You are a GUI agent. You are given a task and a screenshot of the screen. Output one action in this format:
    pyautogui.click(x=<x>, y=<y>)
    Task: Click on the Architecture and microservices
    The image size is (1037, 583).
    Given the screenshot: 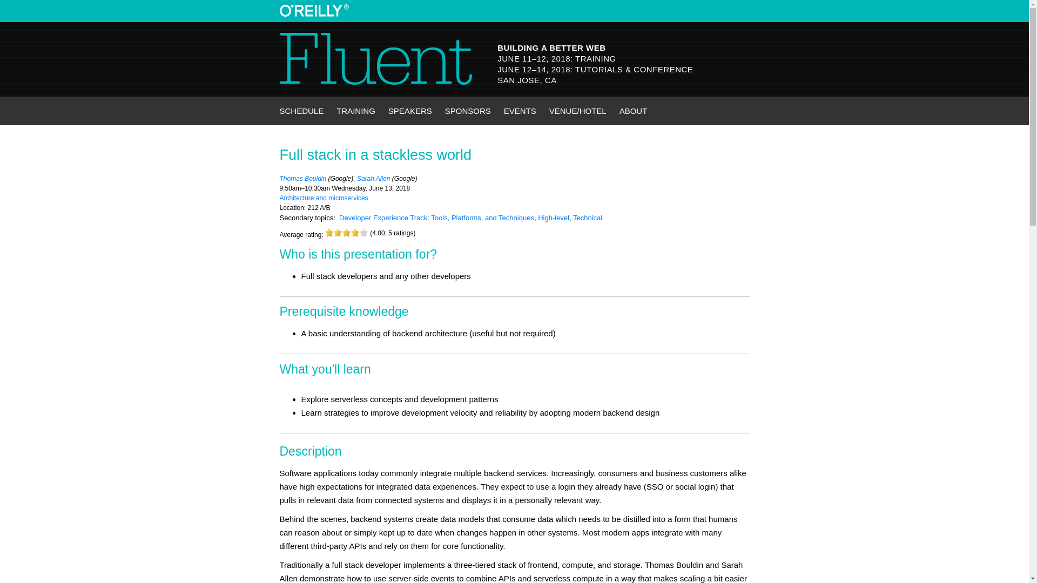 What is the action you would take?
    pyautogui.click(x=324, y=198)
    